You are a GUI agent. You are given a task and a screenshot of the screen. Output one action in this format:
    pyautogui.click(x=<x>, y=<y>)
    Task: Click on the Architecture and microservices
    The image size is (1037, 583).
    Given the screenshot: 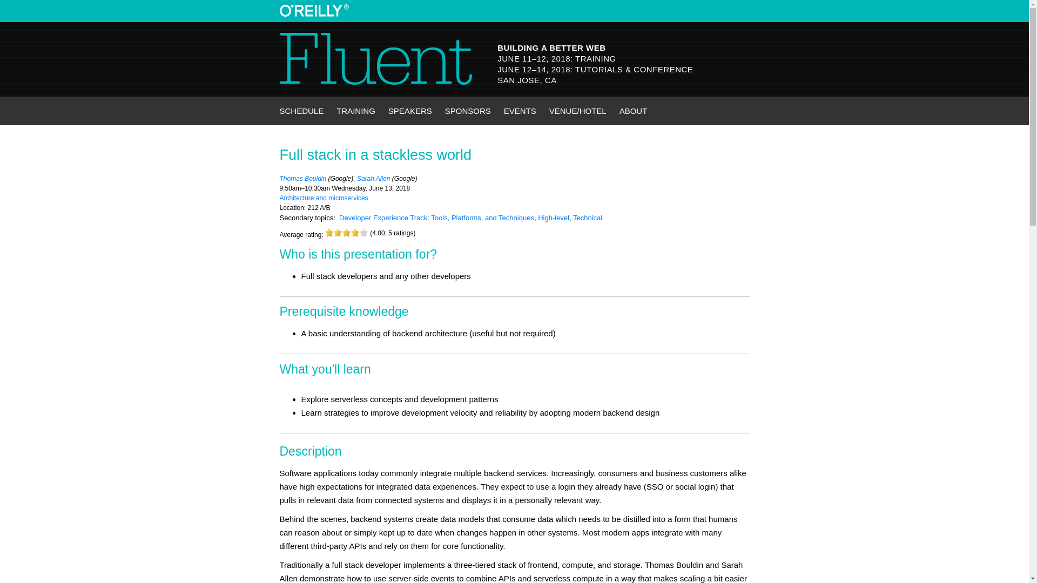 What is the action you would take?
    pyautogui.click(x=324, y=198)
    